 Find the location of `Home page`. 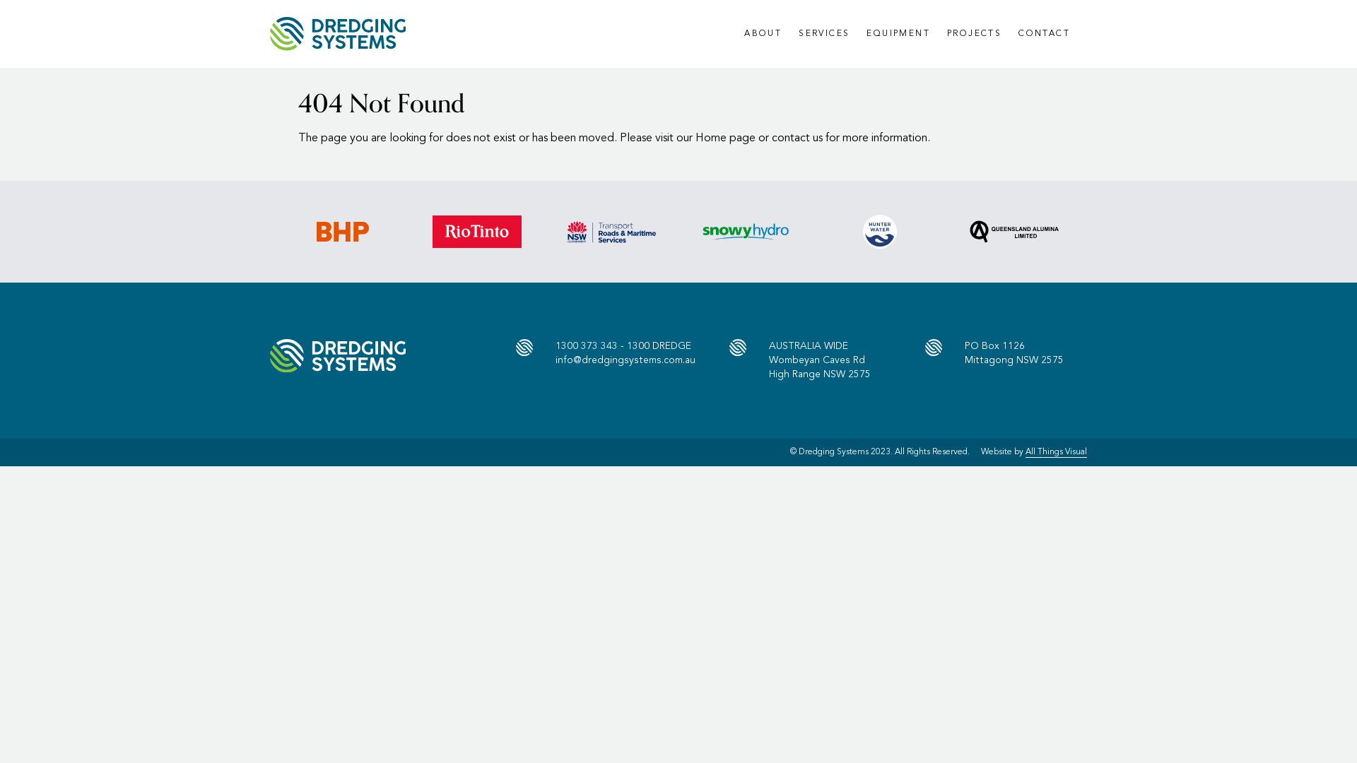

Home page is located at coordinates (725, 138).